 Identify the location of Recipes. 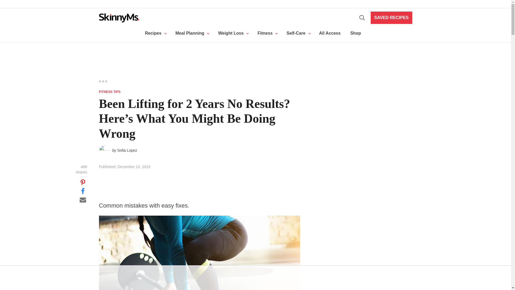
(155, 33).